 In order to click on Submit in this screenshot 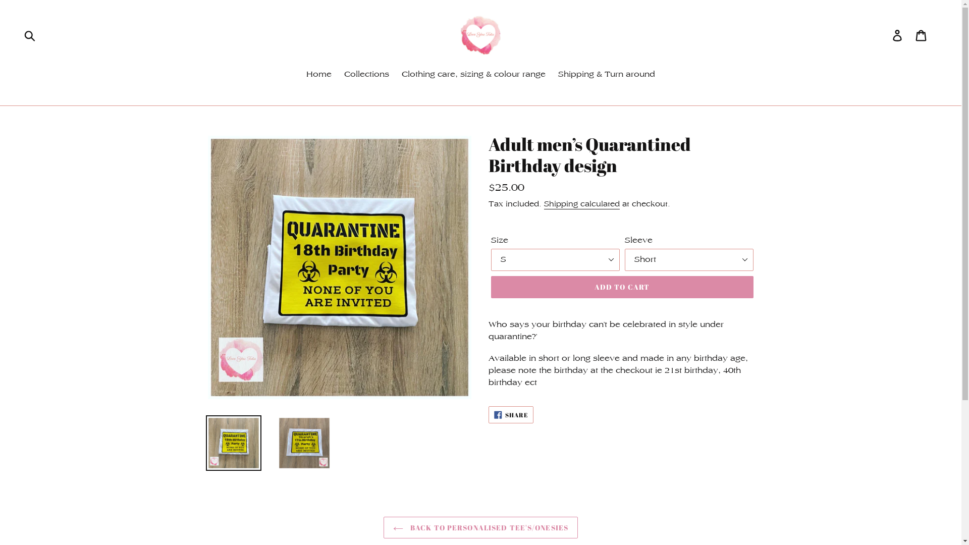, I will do `click(30, 35)`.